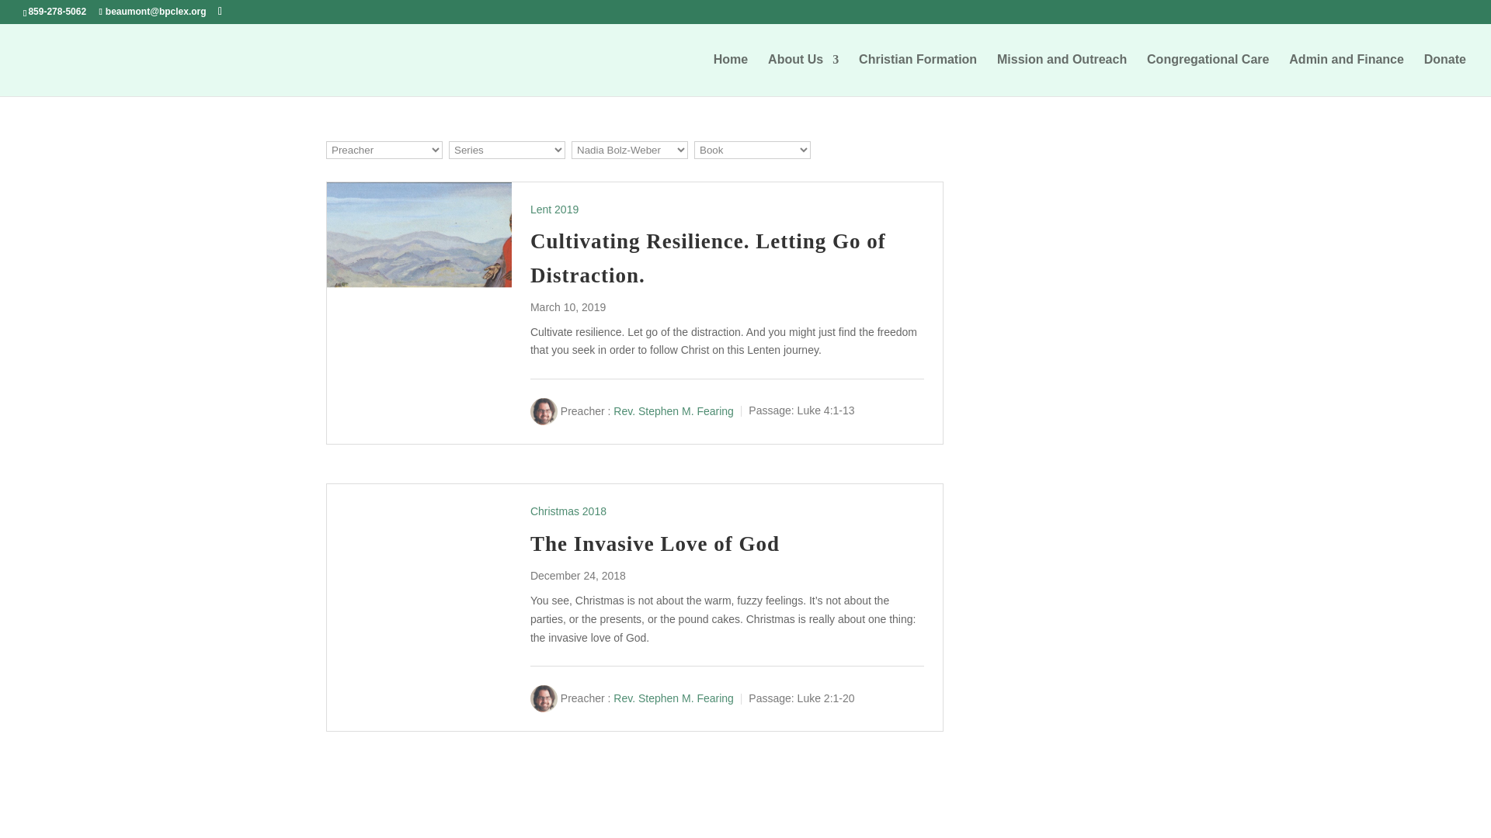 The image size is (1491, 838). Describe the element at coordinates (673, 698) in the screenshot. I see `Rev. Stephen M. Fearing` at that location.